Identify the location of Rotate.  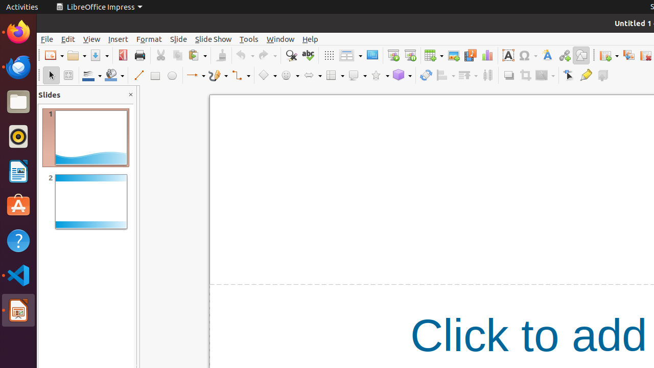
(426, 76).